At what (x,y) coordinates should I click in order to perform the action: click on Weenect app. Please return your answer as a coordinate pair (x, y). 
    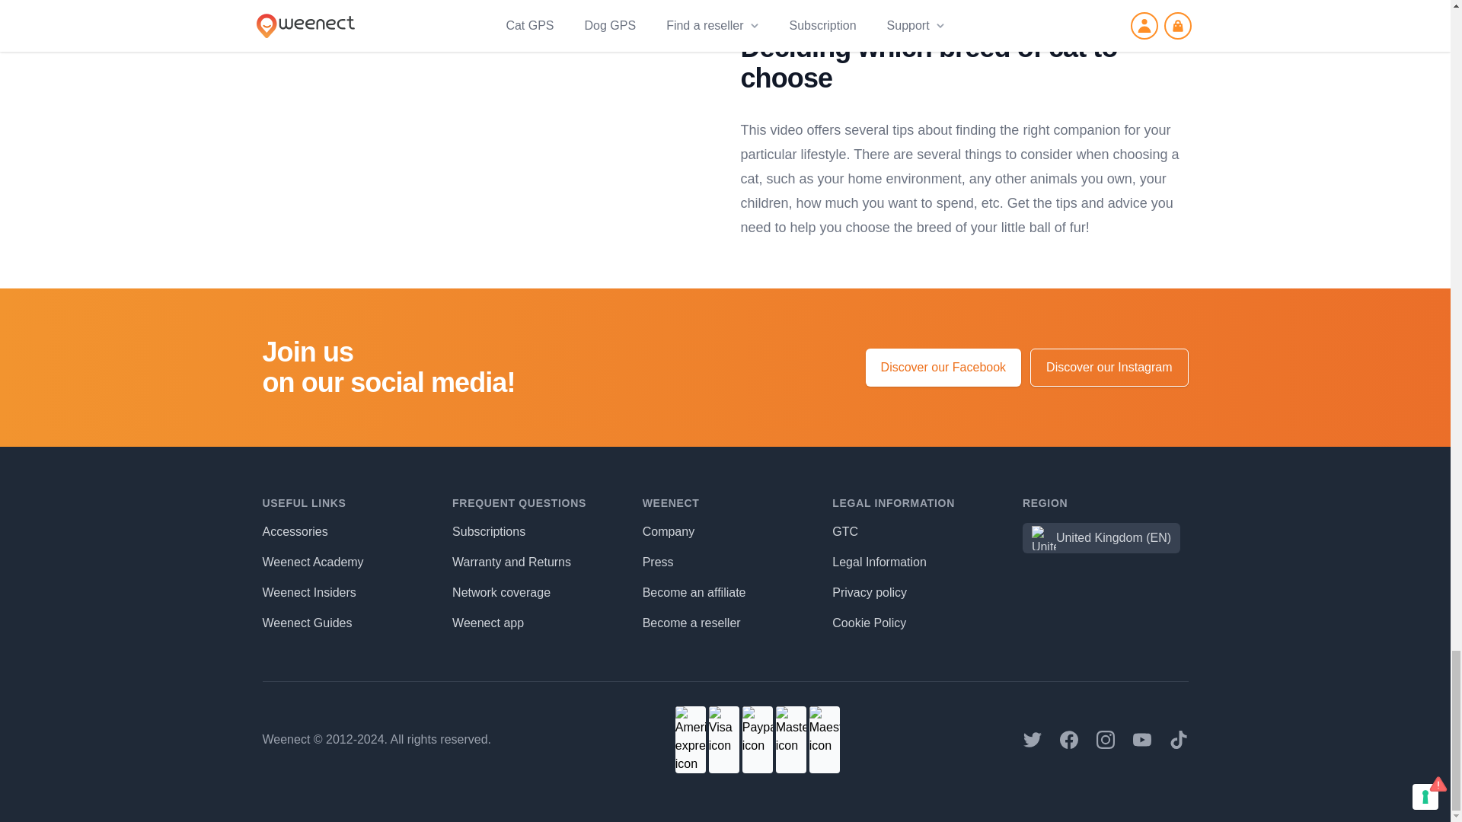
    Looking at the image, I should click on (487, 623).